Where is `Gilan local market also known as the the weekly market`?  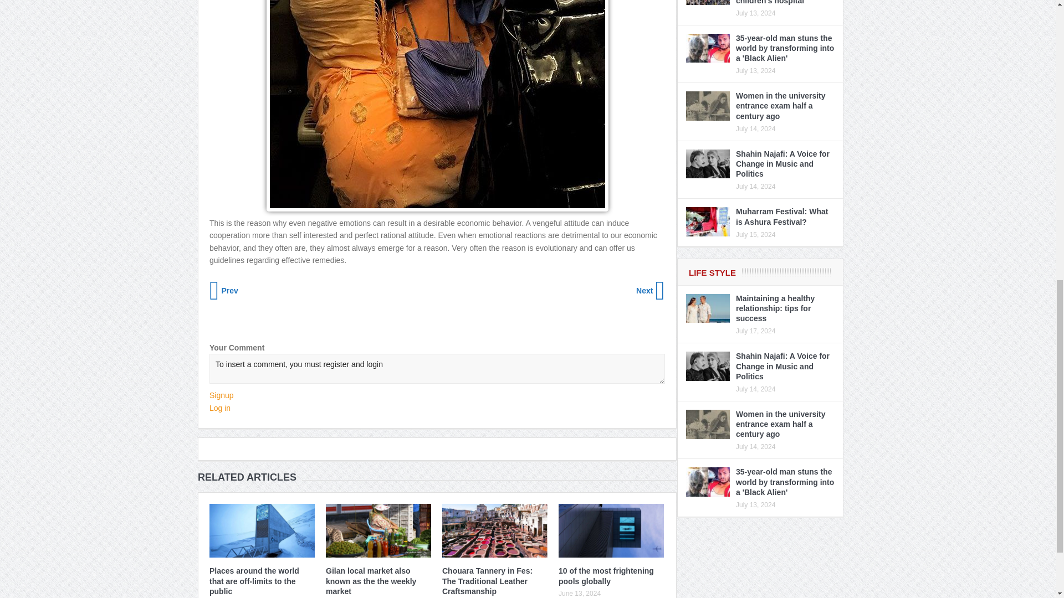 Gilan local market also known as the the weekly market is located at coordinates (370, 580).